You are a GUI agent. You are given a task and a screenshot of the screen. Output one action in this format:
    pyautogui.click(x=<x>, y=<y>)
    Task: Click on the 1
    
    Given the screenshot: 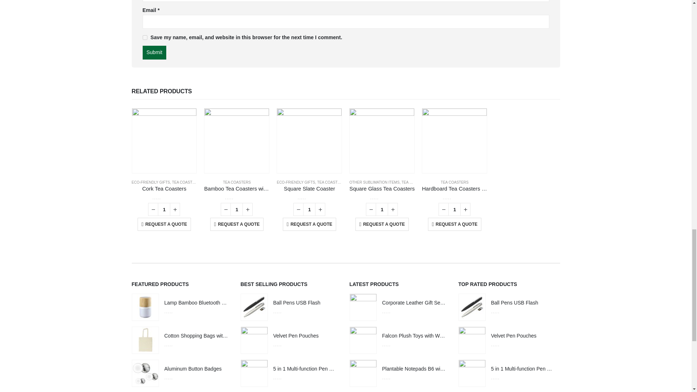 What is the action you would take?
    pyautogui.click(x=455, y=209)
    